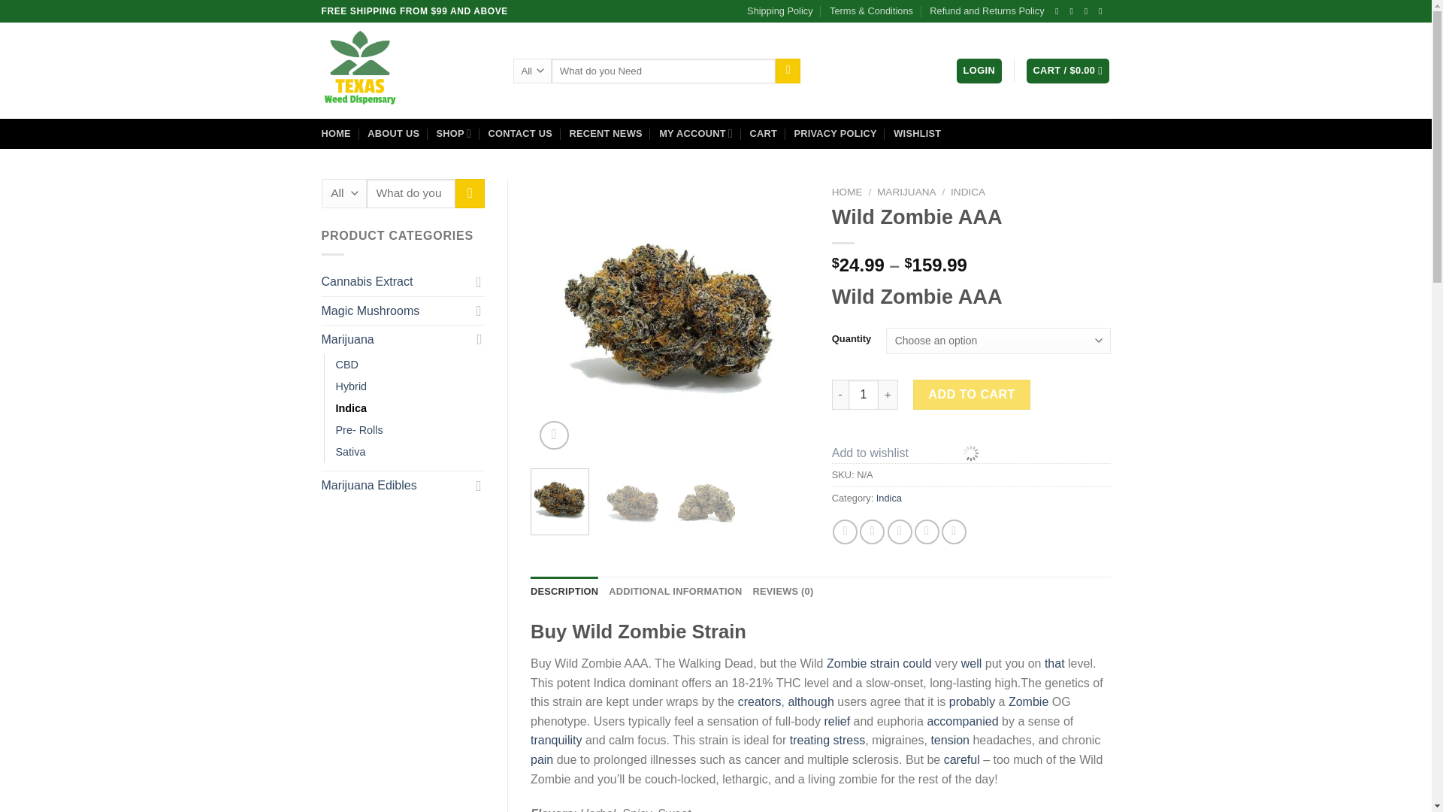  I want to click on Shipping Policy, so click(780, 11).